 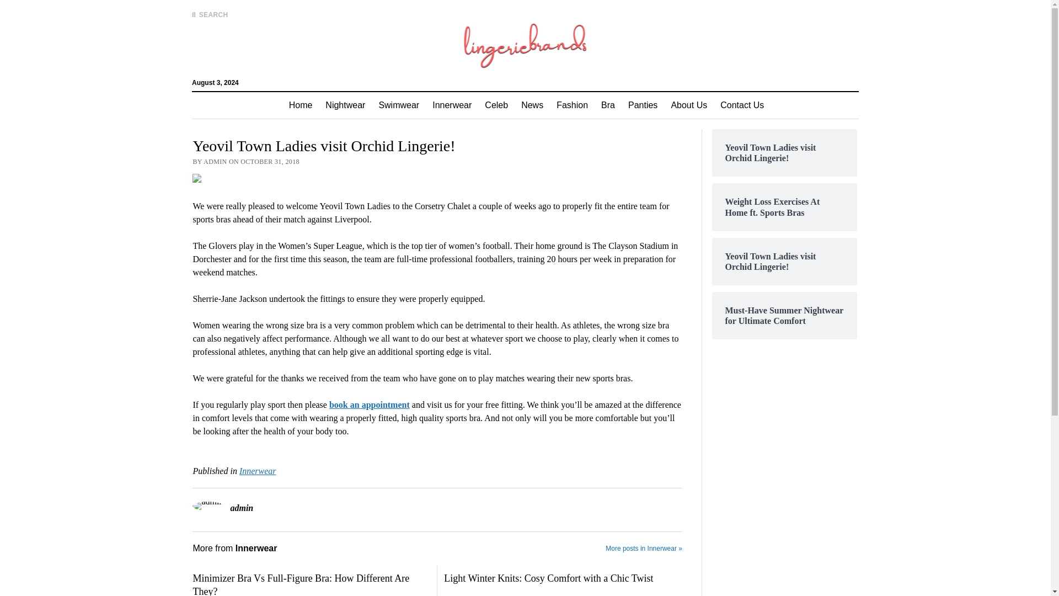 What do you see at coordinates (258, 470) in the screenshot?
I see `View all posts in Innerwear` at bounding box center [258, 470].